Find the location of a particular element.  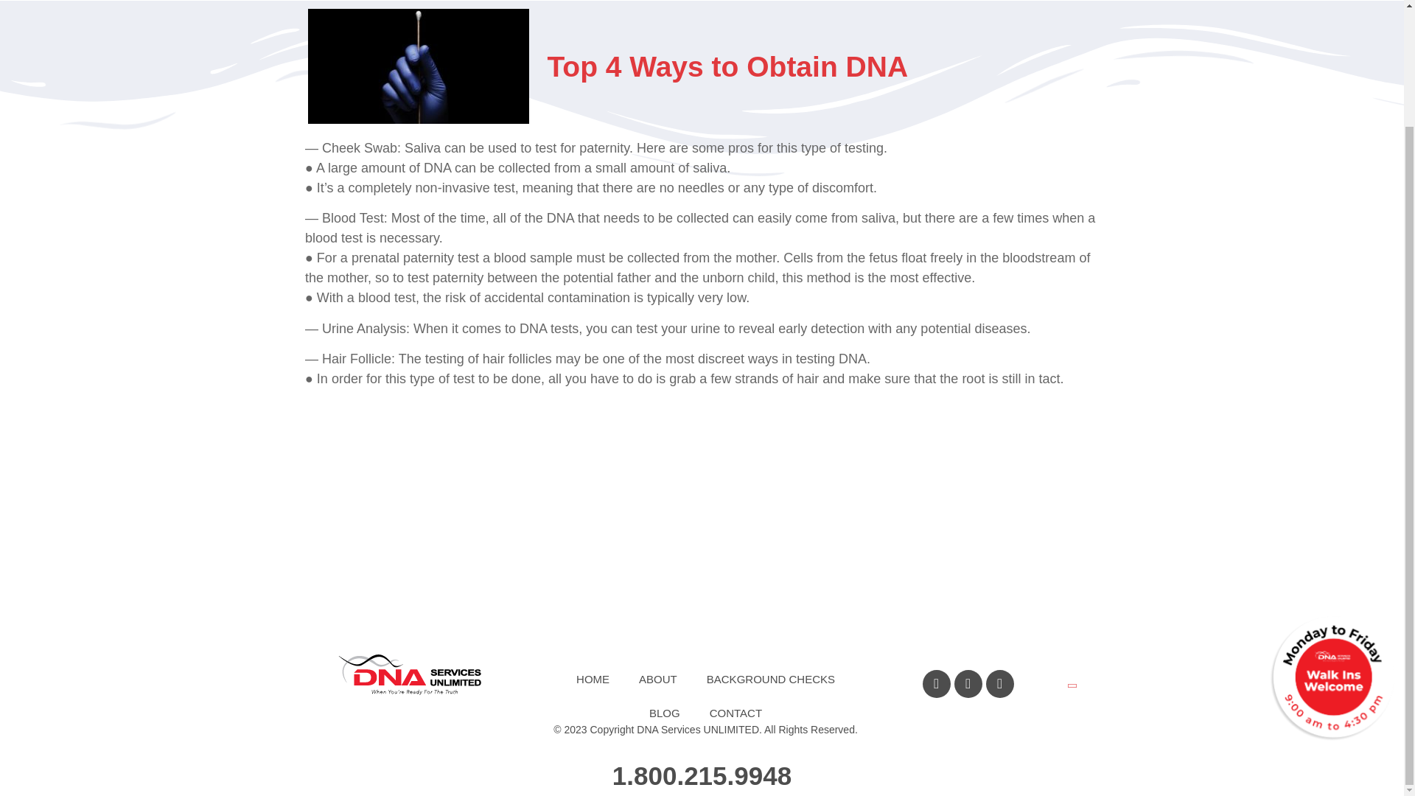

BACKGROUND CHECKS is located at coordinates (771, 680).